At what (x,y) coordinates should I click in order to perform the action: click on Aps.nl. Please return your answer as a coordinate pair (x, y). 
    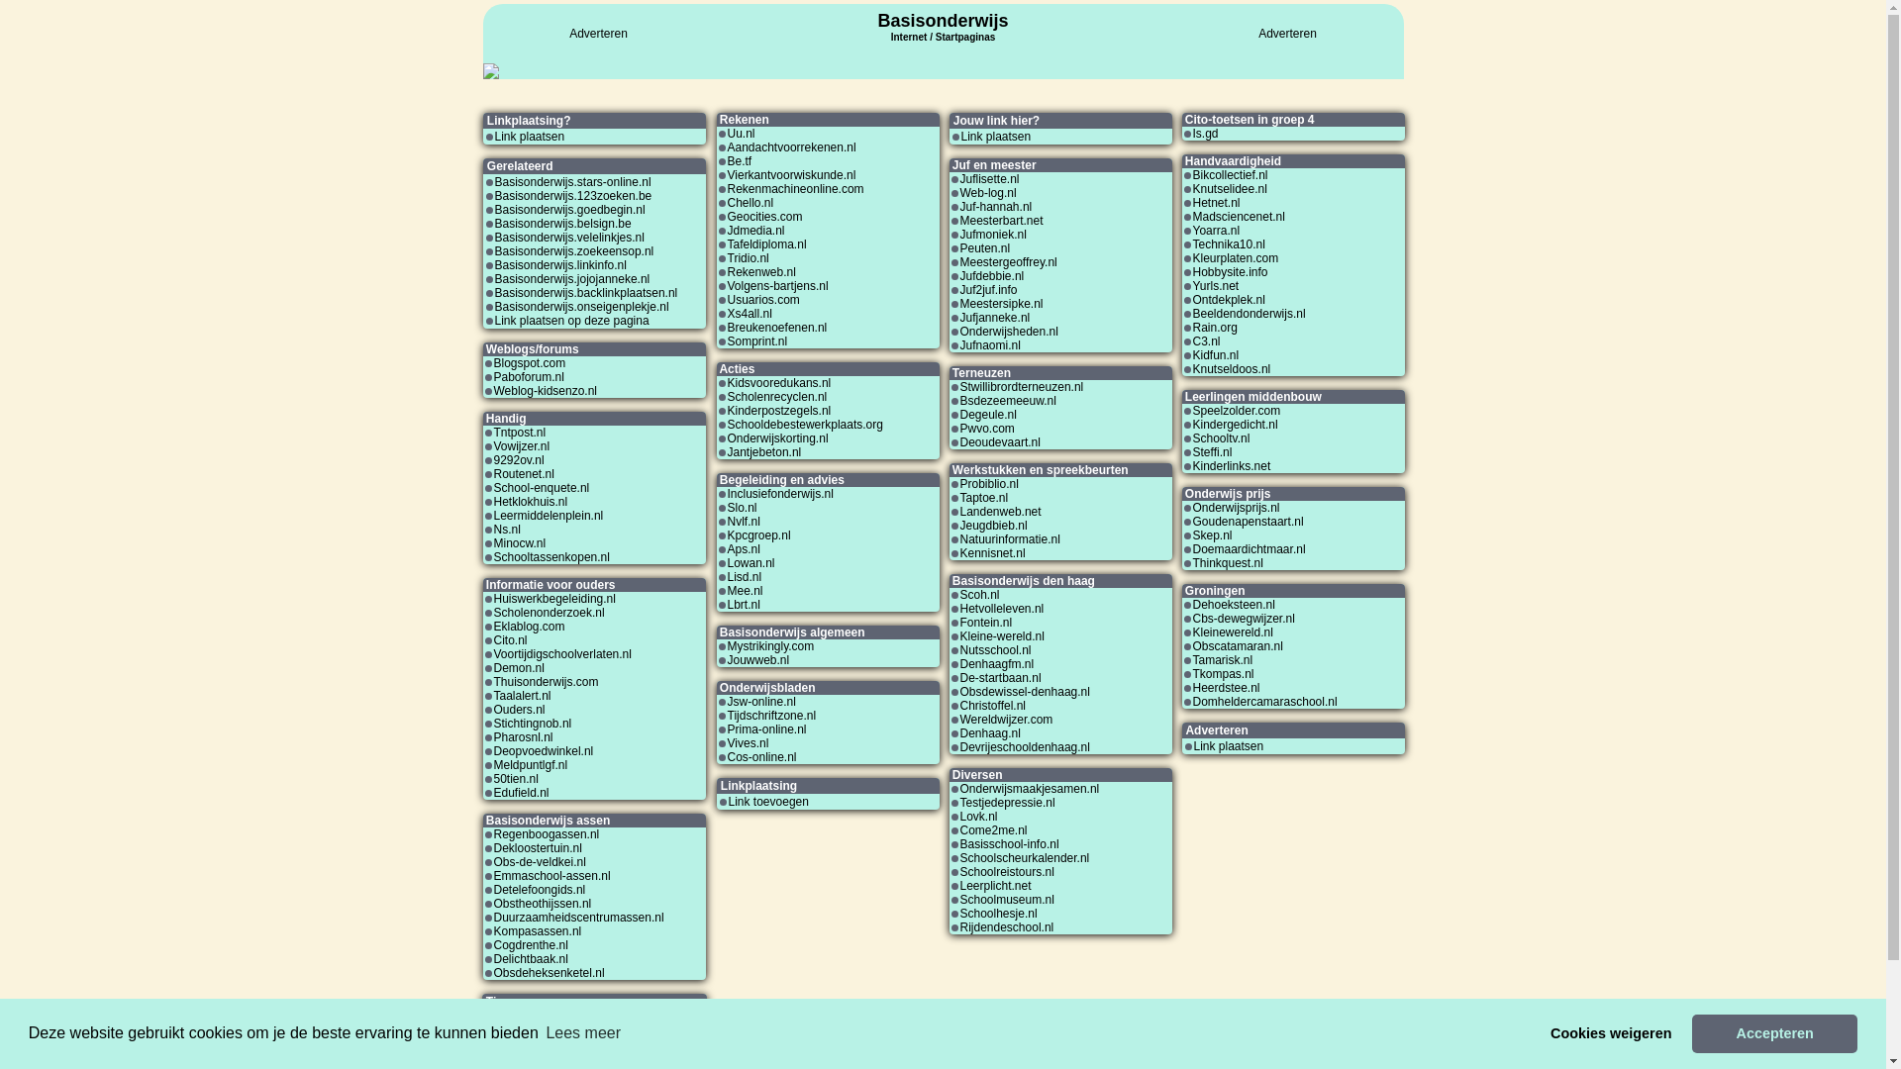
    Looking at the image, I should click on (743, 549).